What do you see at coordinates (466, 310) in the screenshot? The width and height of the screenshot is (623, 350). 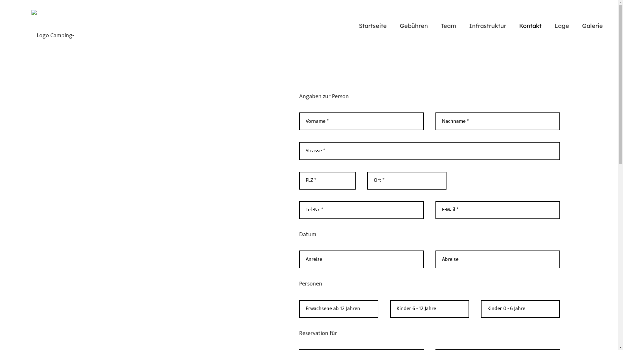 I see `Impressum` at bounding box center [466, 310].